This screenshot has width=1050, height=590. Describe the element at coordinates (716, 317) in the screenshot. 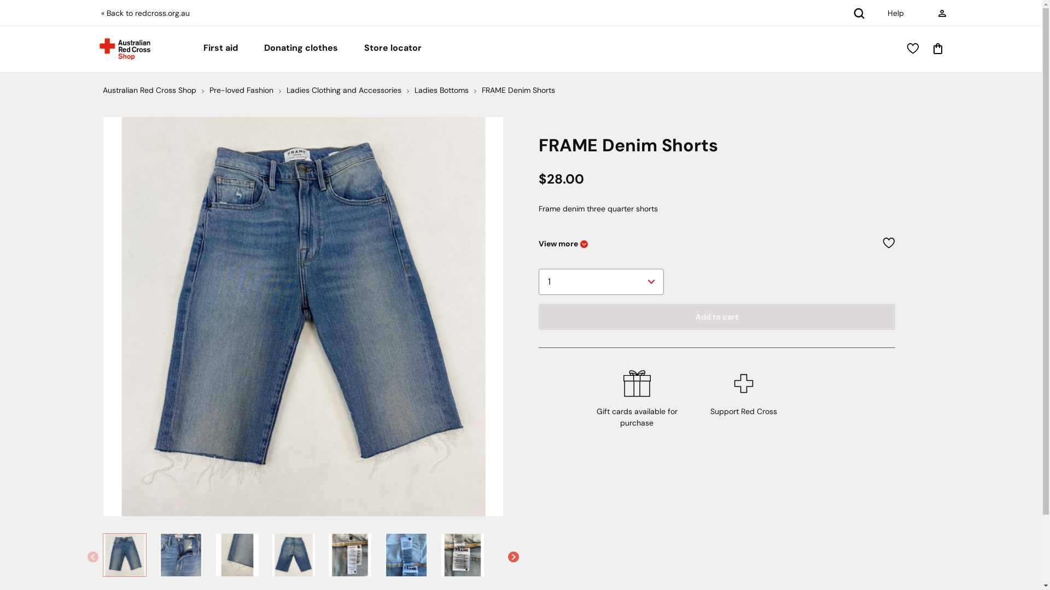

I see `Add to cart` at that location.